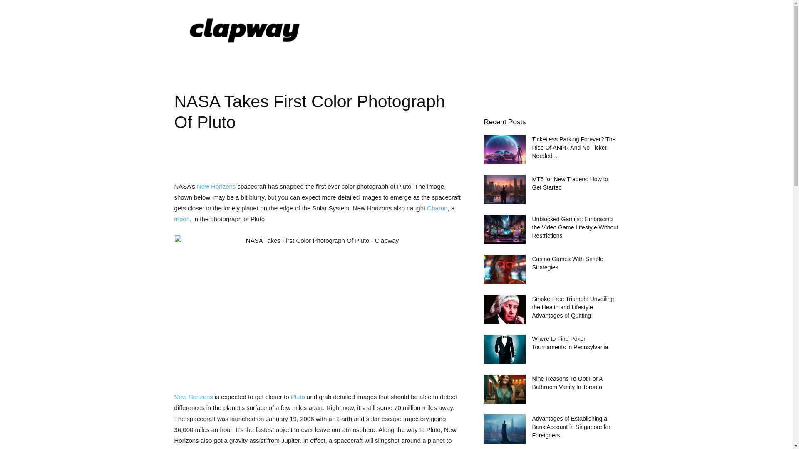  What do you see at coordinates (320, 62) in the screenshot?
I see `GAMES` at bounding box center [320, 62].